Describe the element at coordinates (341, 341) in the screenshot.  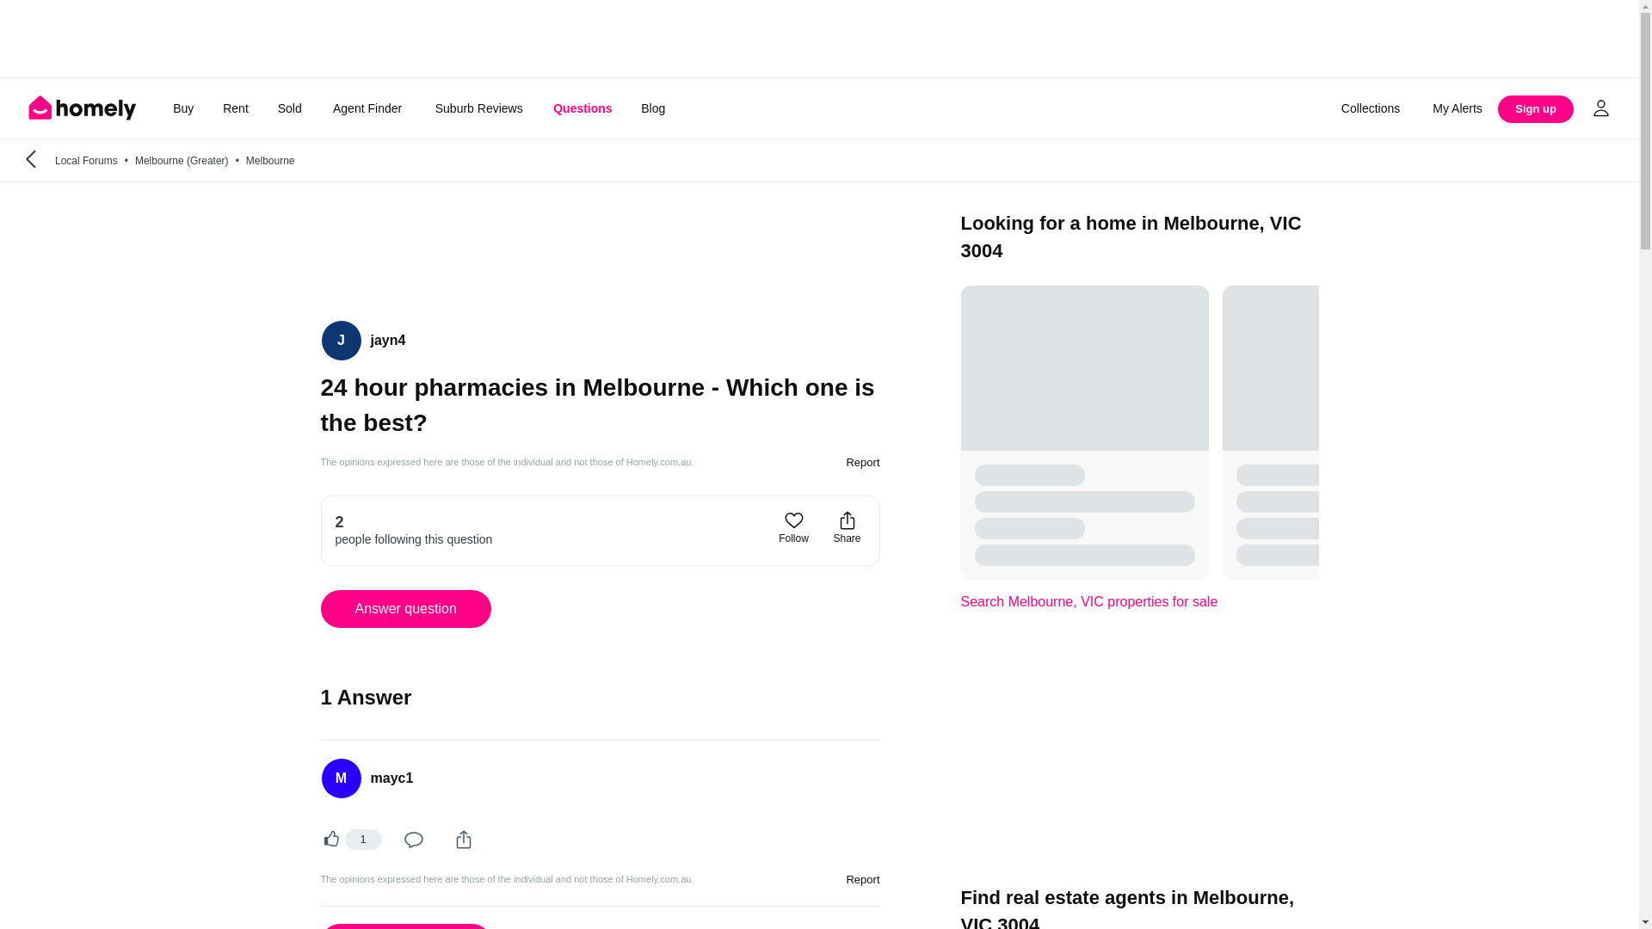
I see `J` at that location.